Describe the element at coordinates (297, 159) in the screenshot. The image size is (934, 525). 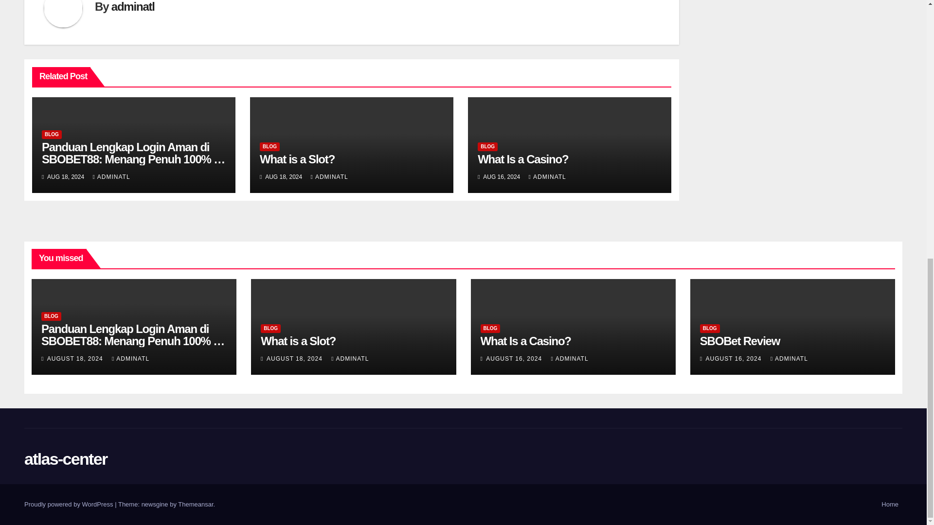
I see `What is a Slot?` at that location.